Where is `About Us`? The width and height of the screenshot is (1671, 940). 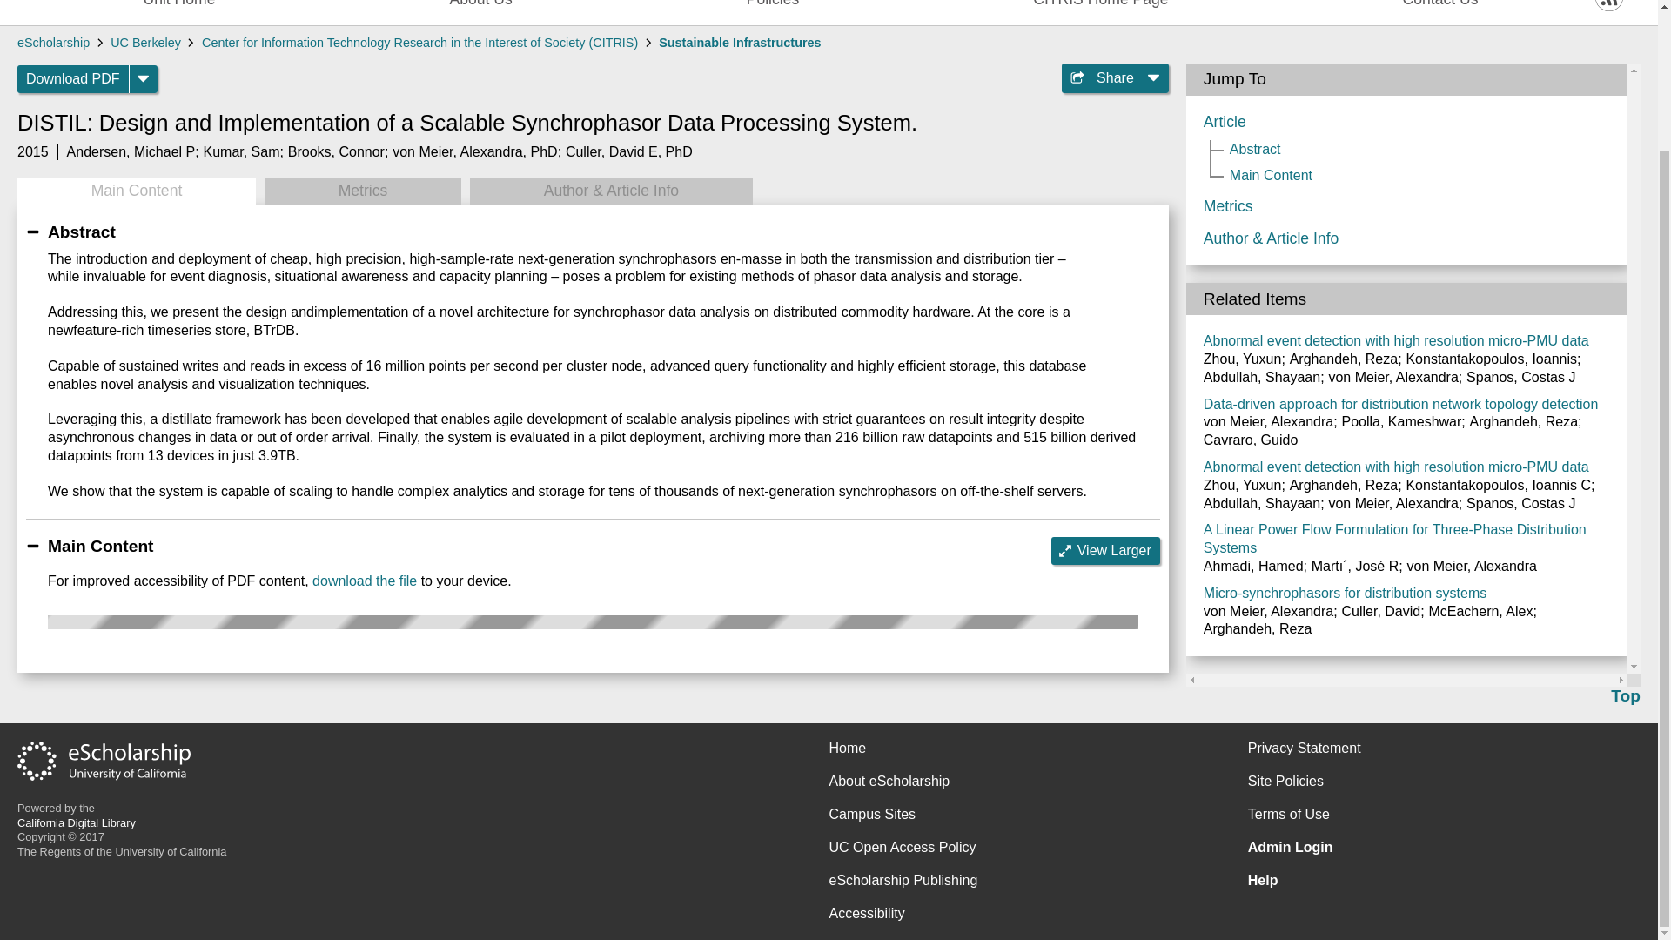
About Us is located at coordinates (480, 9).